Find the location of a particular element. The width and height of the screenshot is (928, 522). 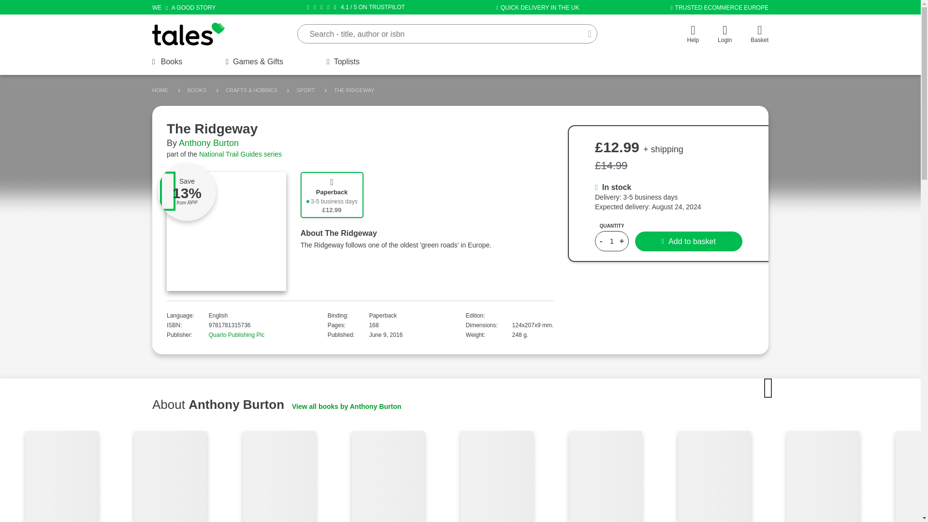

Login is located at coordinates (725, 36).